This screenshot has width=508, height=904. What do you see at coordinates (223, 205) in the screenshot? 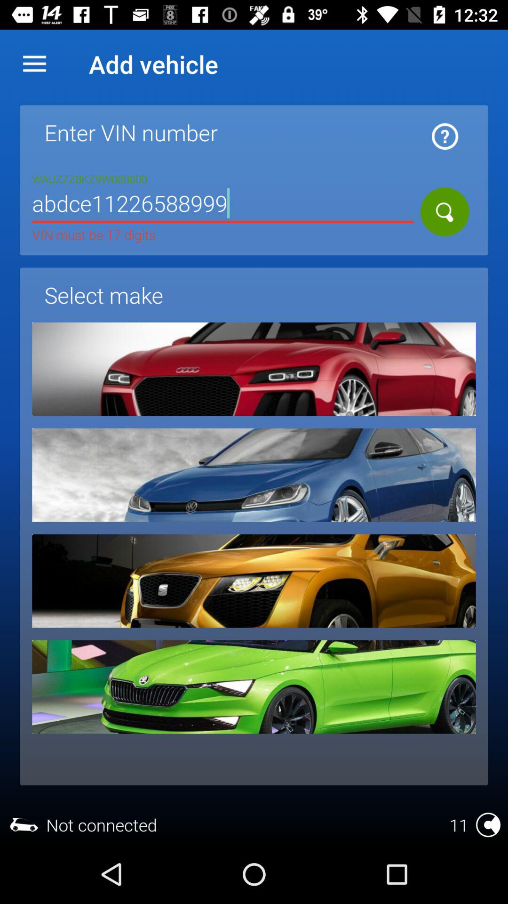
I see `press icon above select make item` at bounding box center [223, 205].